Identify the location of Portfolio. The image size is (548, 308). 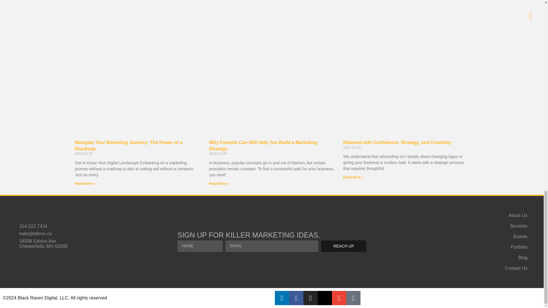
(479, 247).